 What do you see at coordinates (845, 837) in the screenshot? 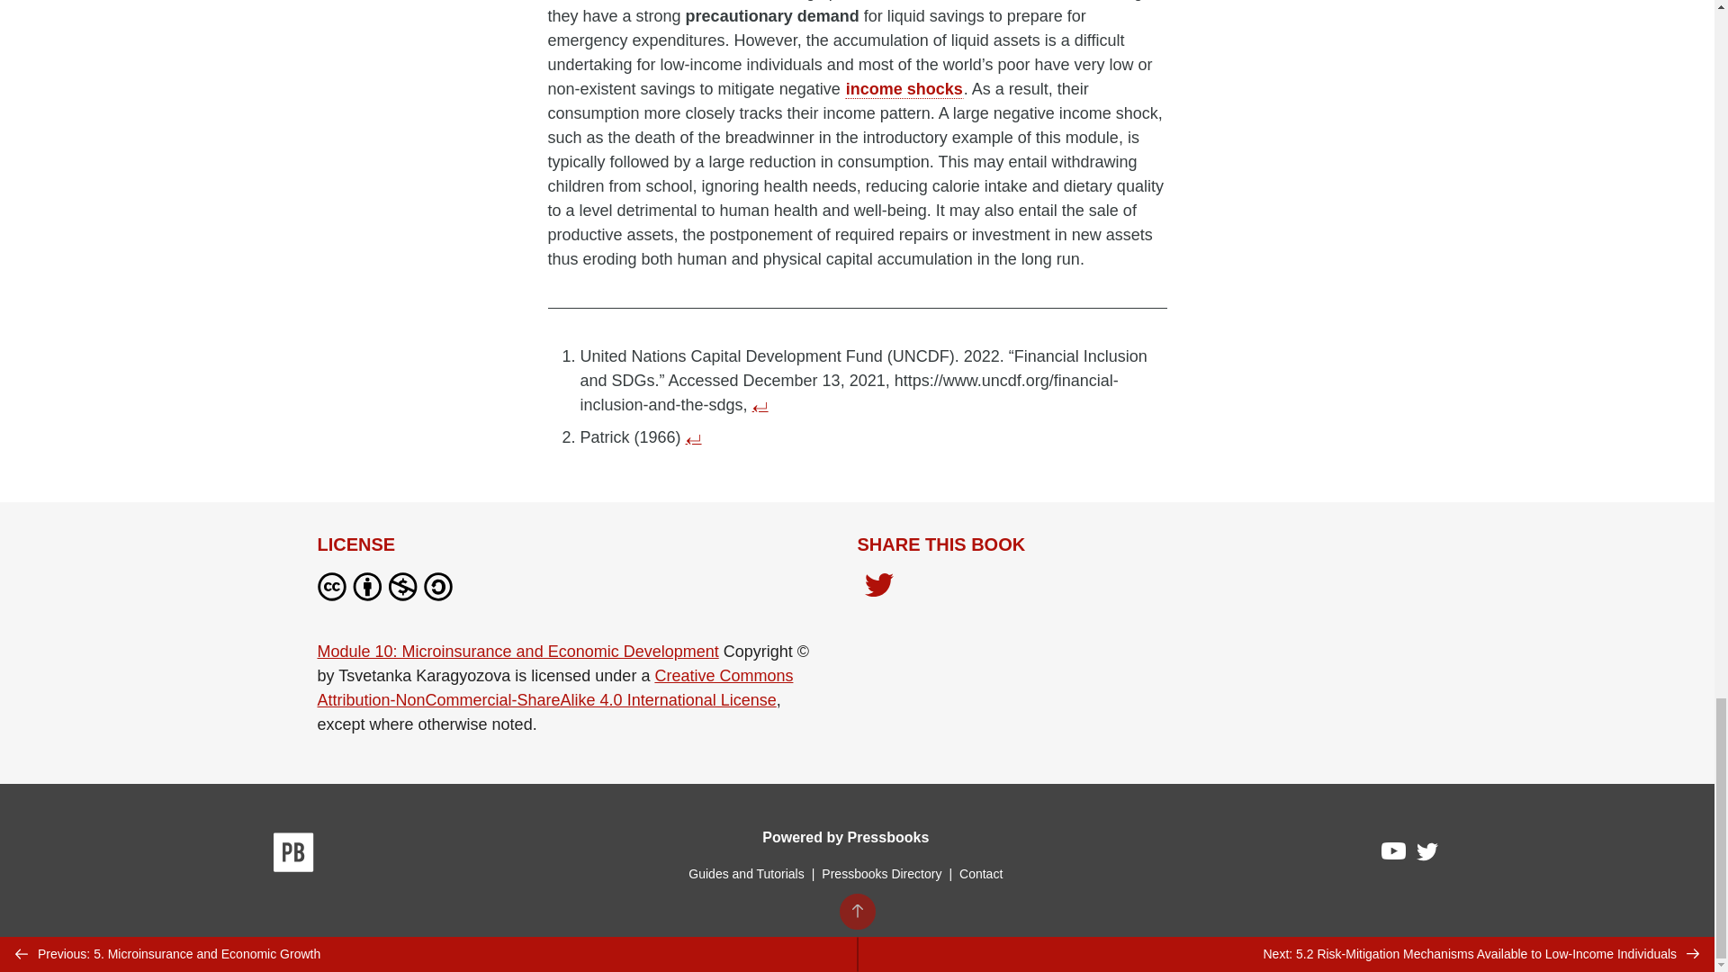
I see `Powered by Pressbooks` at bounding box center [845, 837].